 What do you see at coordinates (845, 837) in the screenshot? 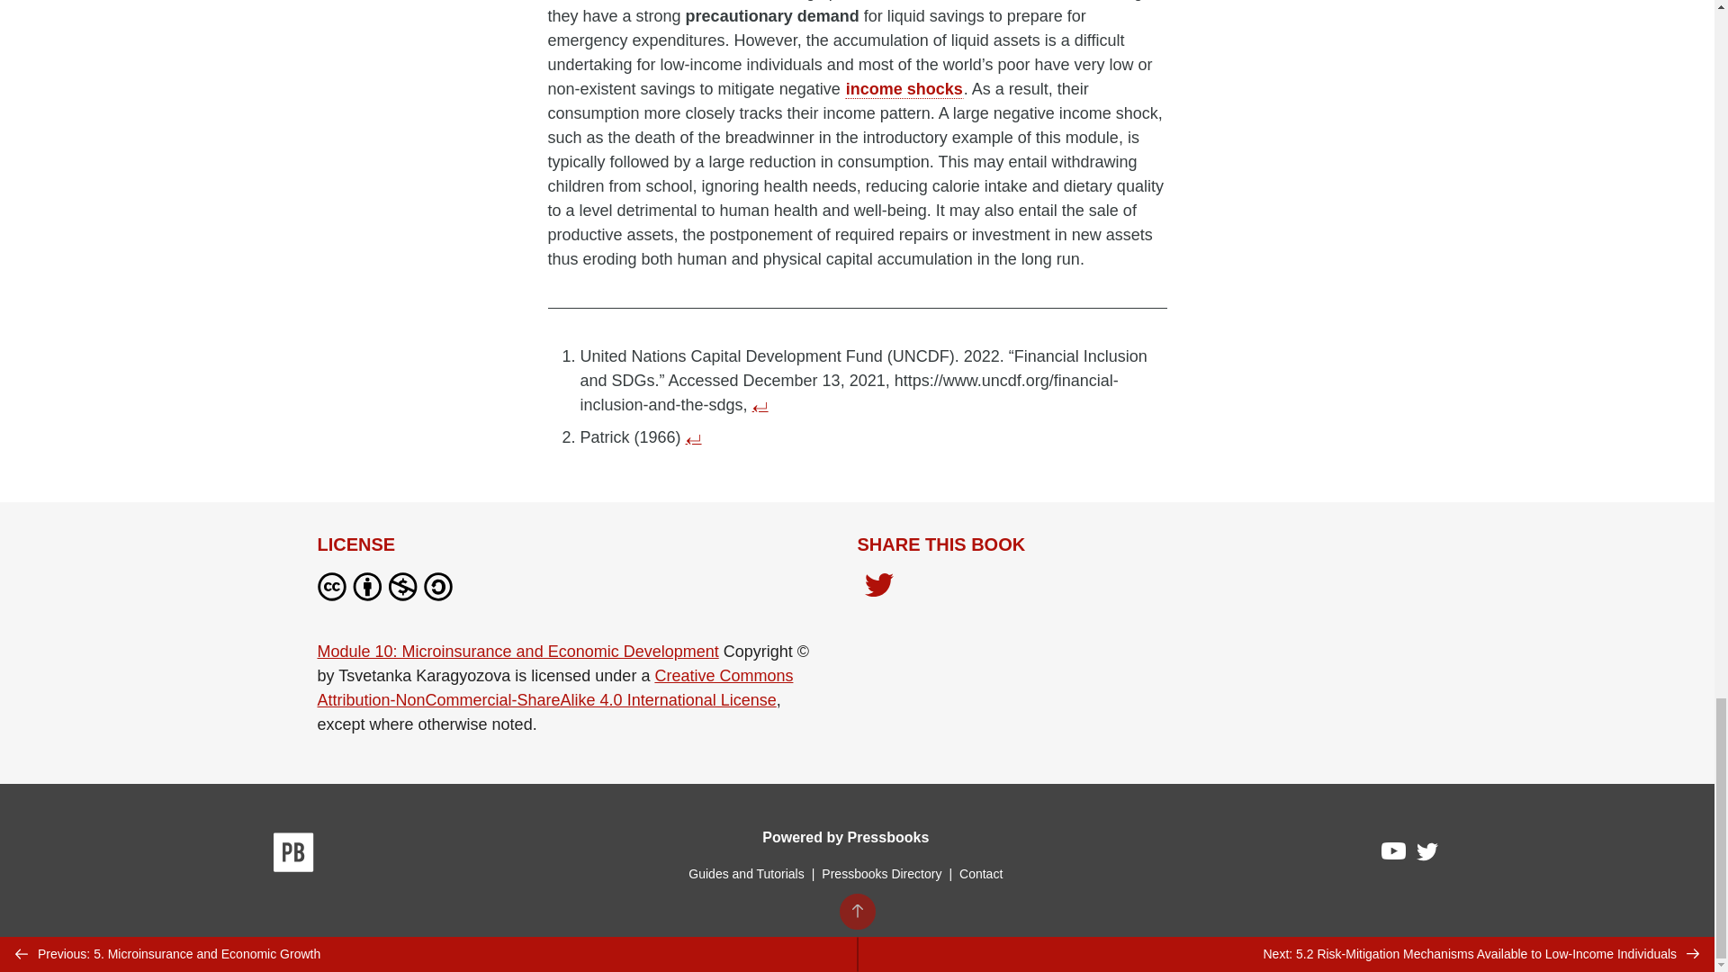
I see `Powered by Pressbooks` at bounding box center [845, 837].